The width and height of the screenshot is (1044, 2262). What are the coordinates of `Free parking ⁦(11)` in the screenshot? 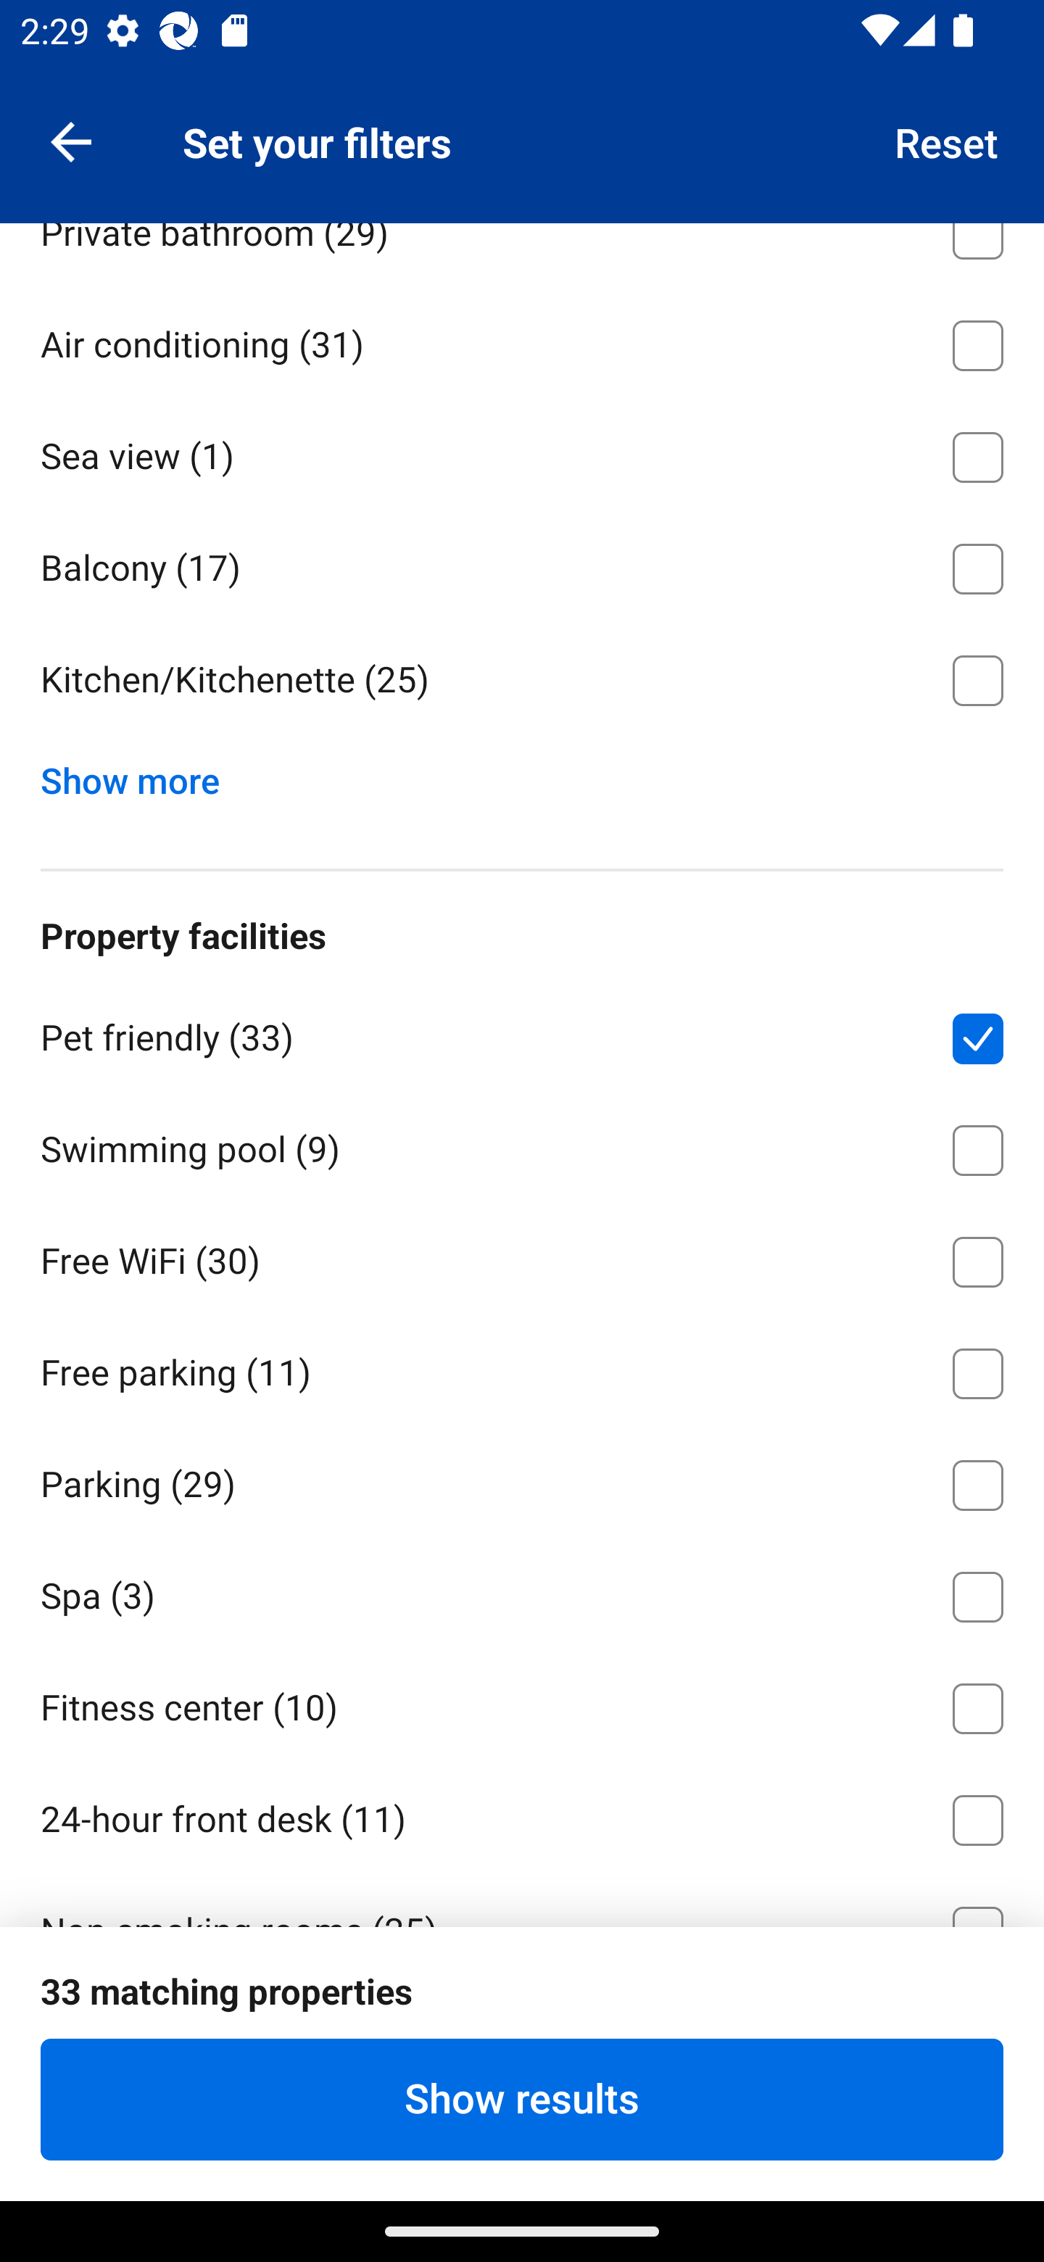 It's located at (522, 1368).